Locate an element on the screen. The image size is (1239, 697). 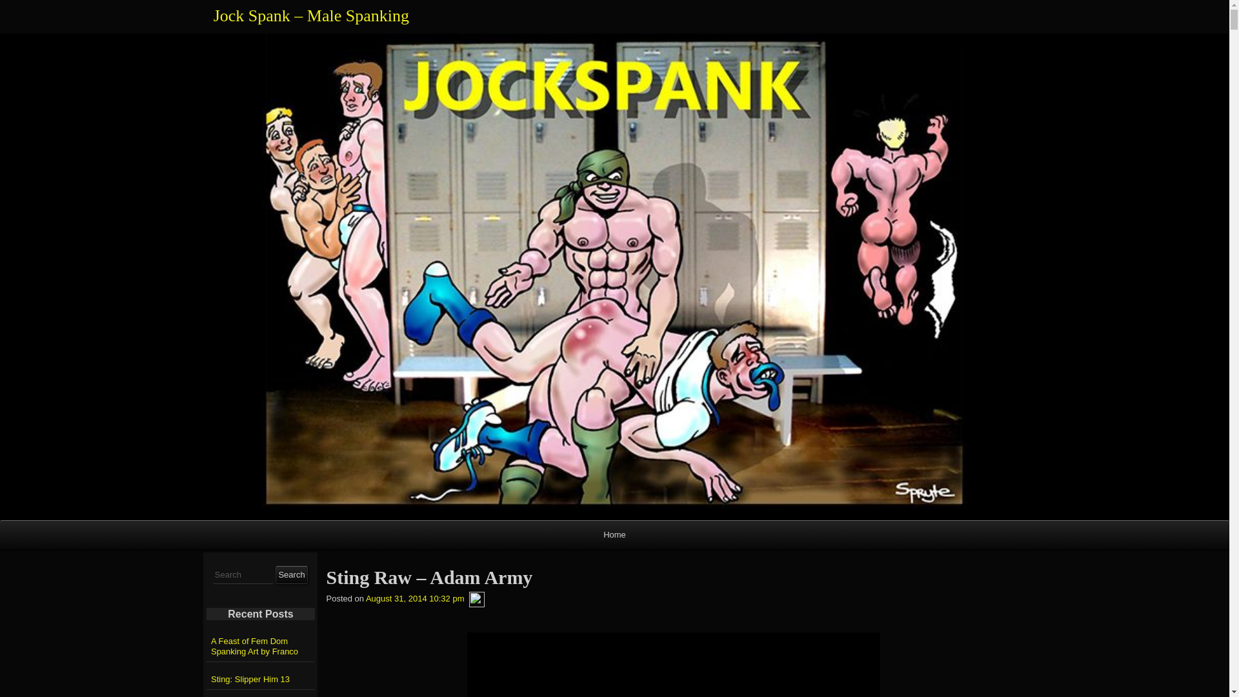
Ward is located at coordinates (476, 599).